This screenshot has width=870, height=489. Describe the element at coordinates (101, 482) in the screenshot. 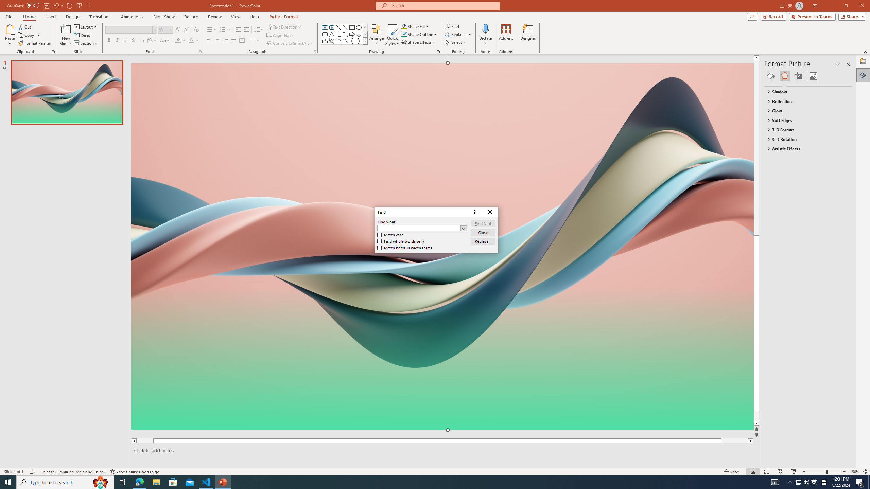

I see `Search highlights icon opens search home window` at that location.